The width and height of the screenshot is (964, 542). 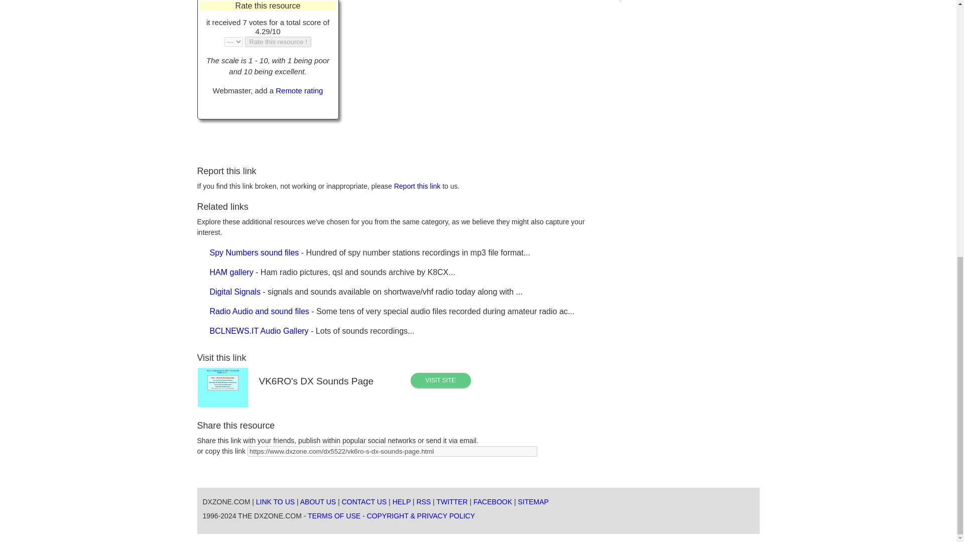 I want to click on VK6RO's DX Sounds Page, so click(x=441, y=380).